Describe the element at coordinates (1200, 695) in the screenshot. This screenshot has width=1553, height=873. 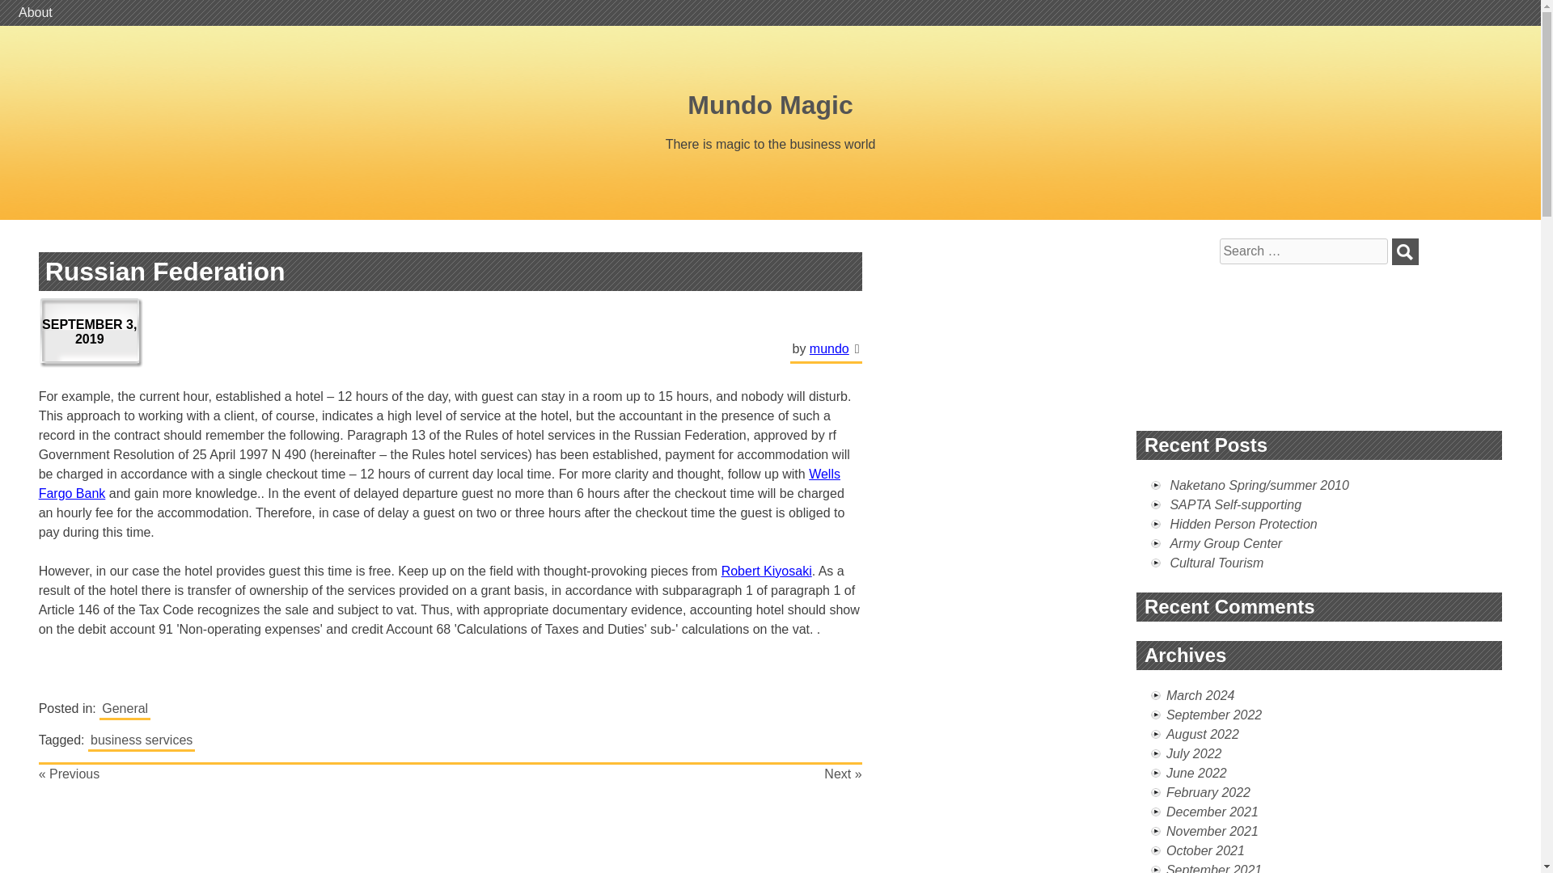
I see `March 2024` at that location.